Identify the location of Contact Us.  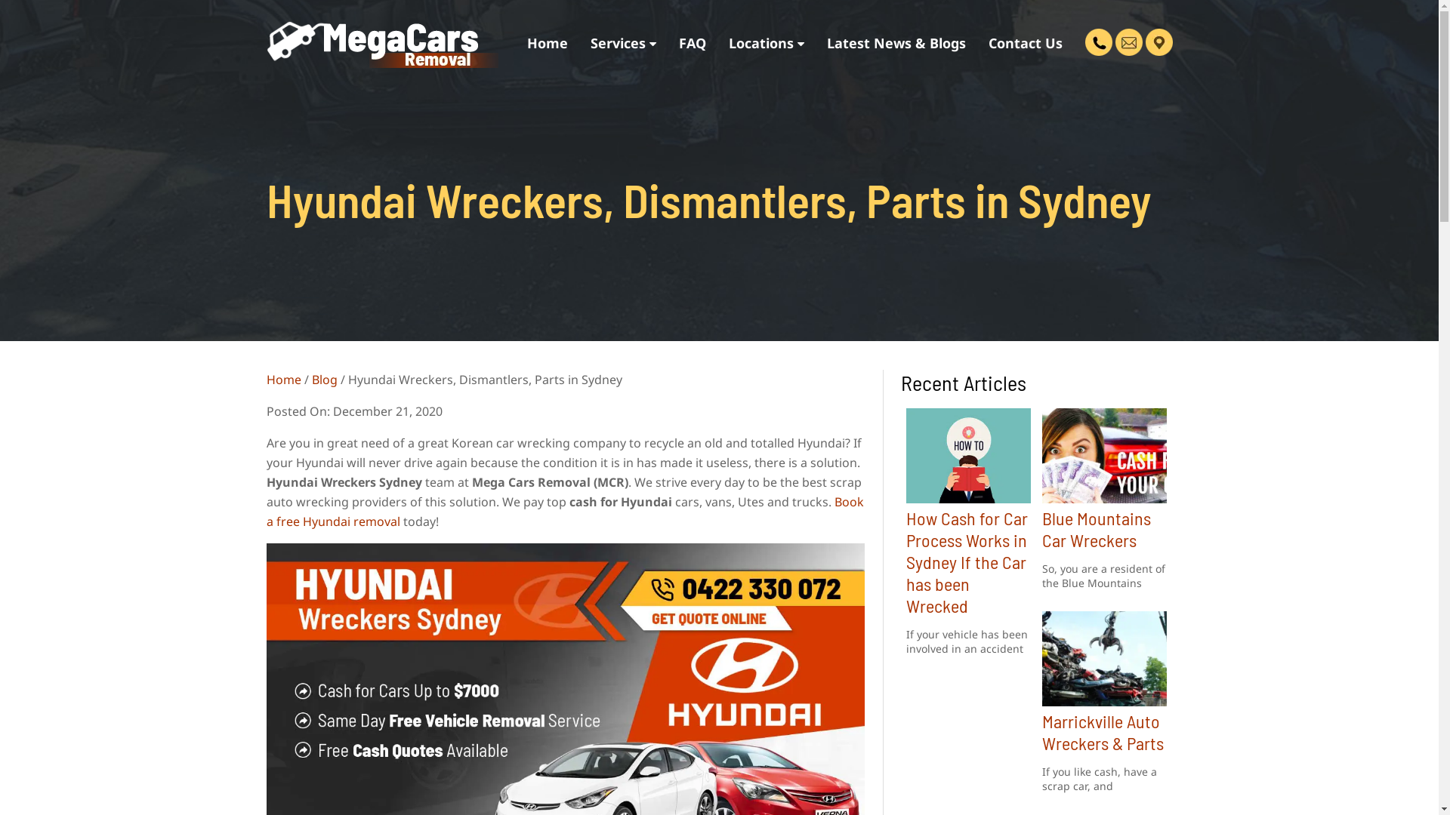
(1026, 43).